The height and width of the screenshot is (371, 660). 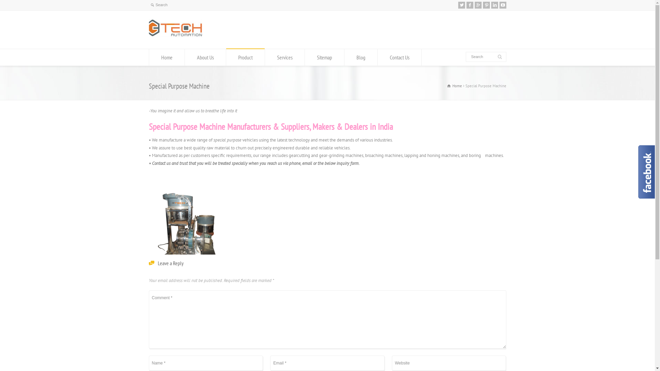 What do you see at coordinates (503, 5) in the screenshot?
I see `YouTube` at bounding box center [503, 5].